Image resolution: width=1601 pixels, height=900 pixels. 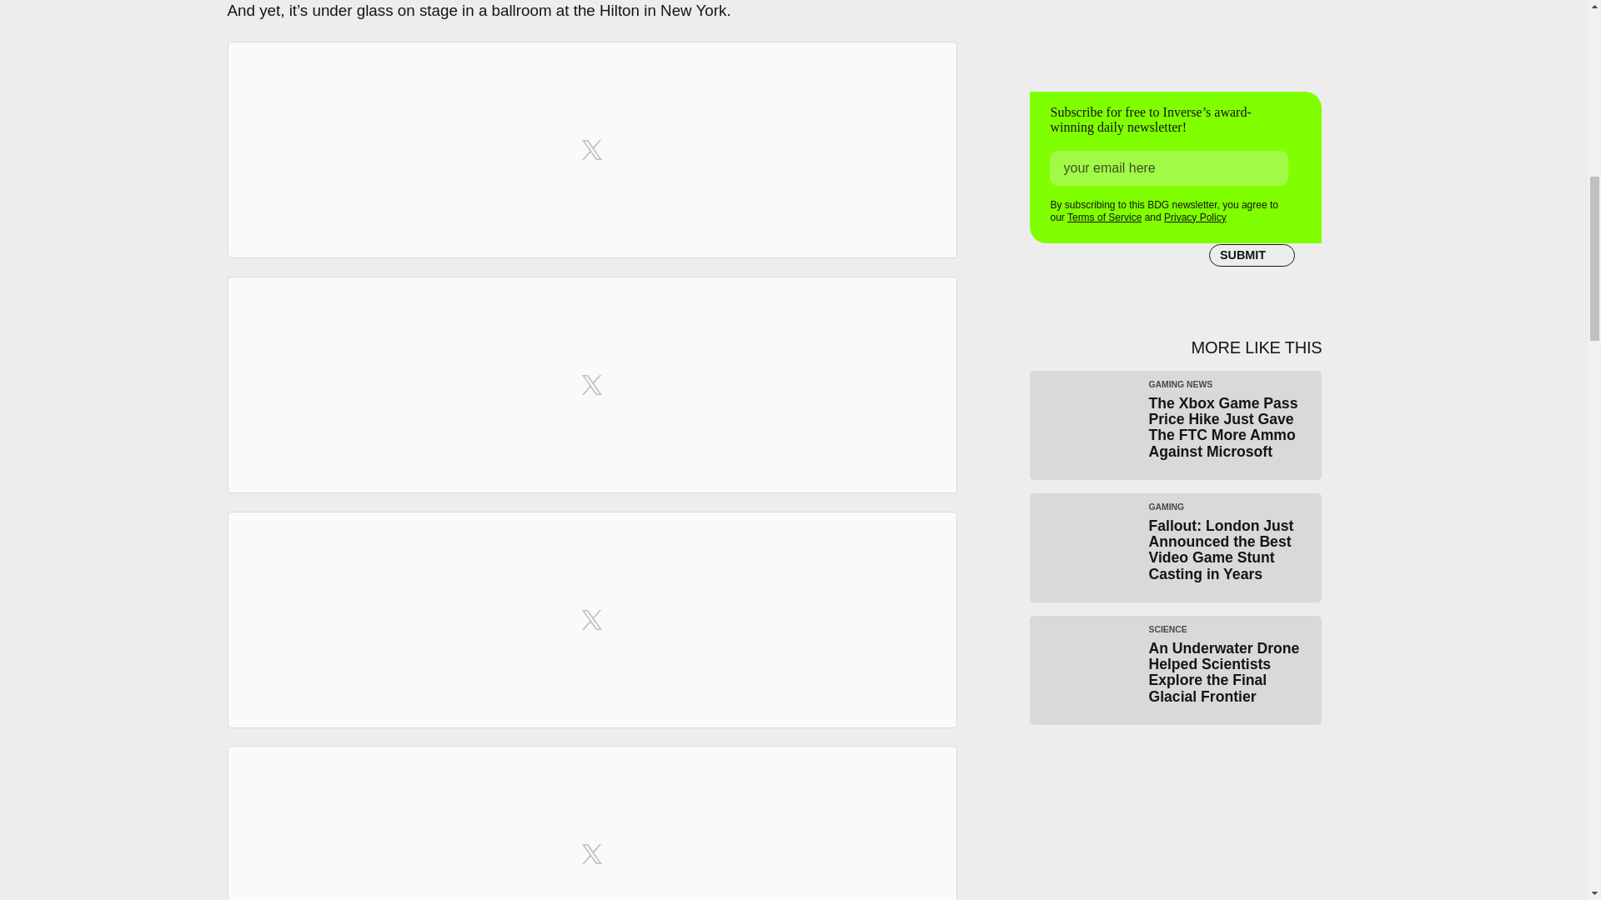 I want to click on Privacy Policy, so click(x=1194, y=217).